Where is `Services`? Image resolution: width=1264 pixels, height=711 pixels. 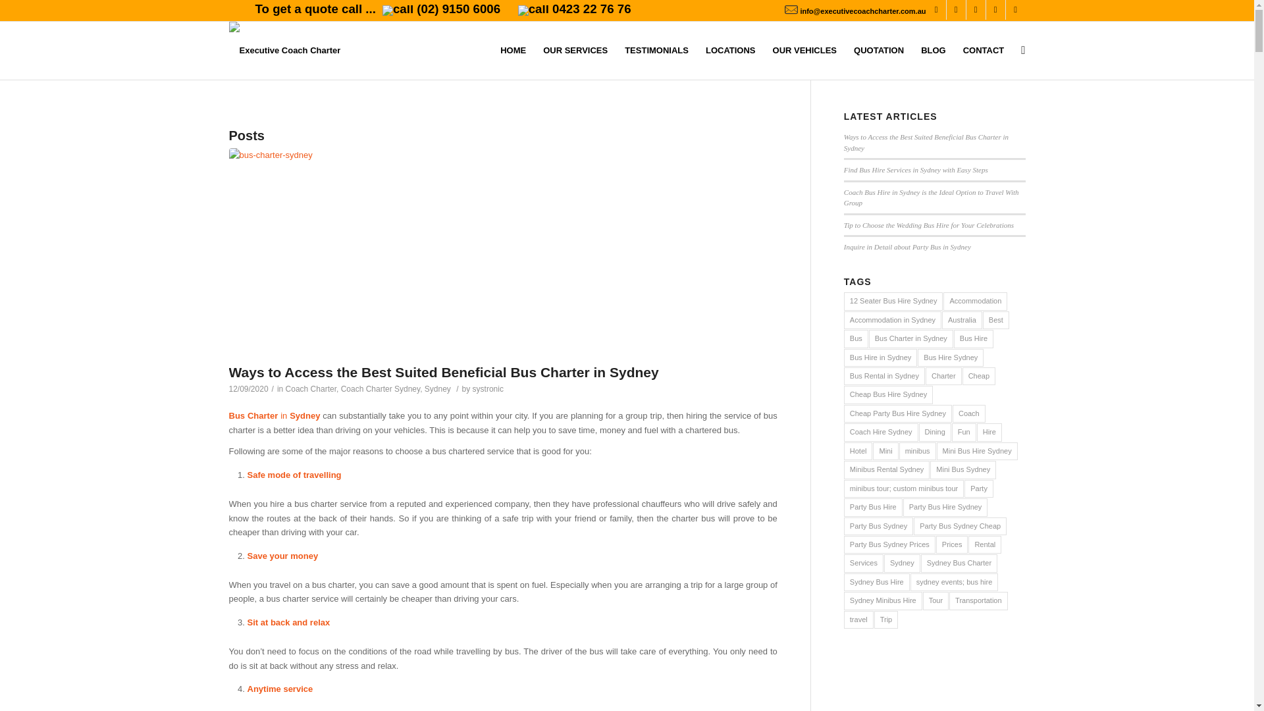 Services is located at coordinates (864, 564).